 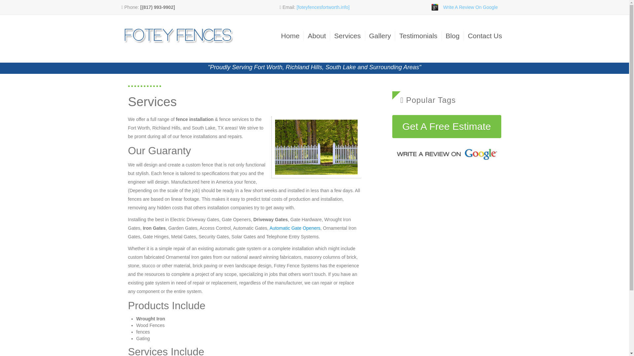 What do you see at coordinates (418, 36) in the screenshot?
I see `Testimonials` at bounding box center [418, 36].